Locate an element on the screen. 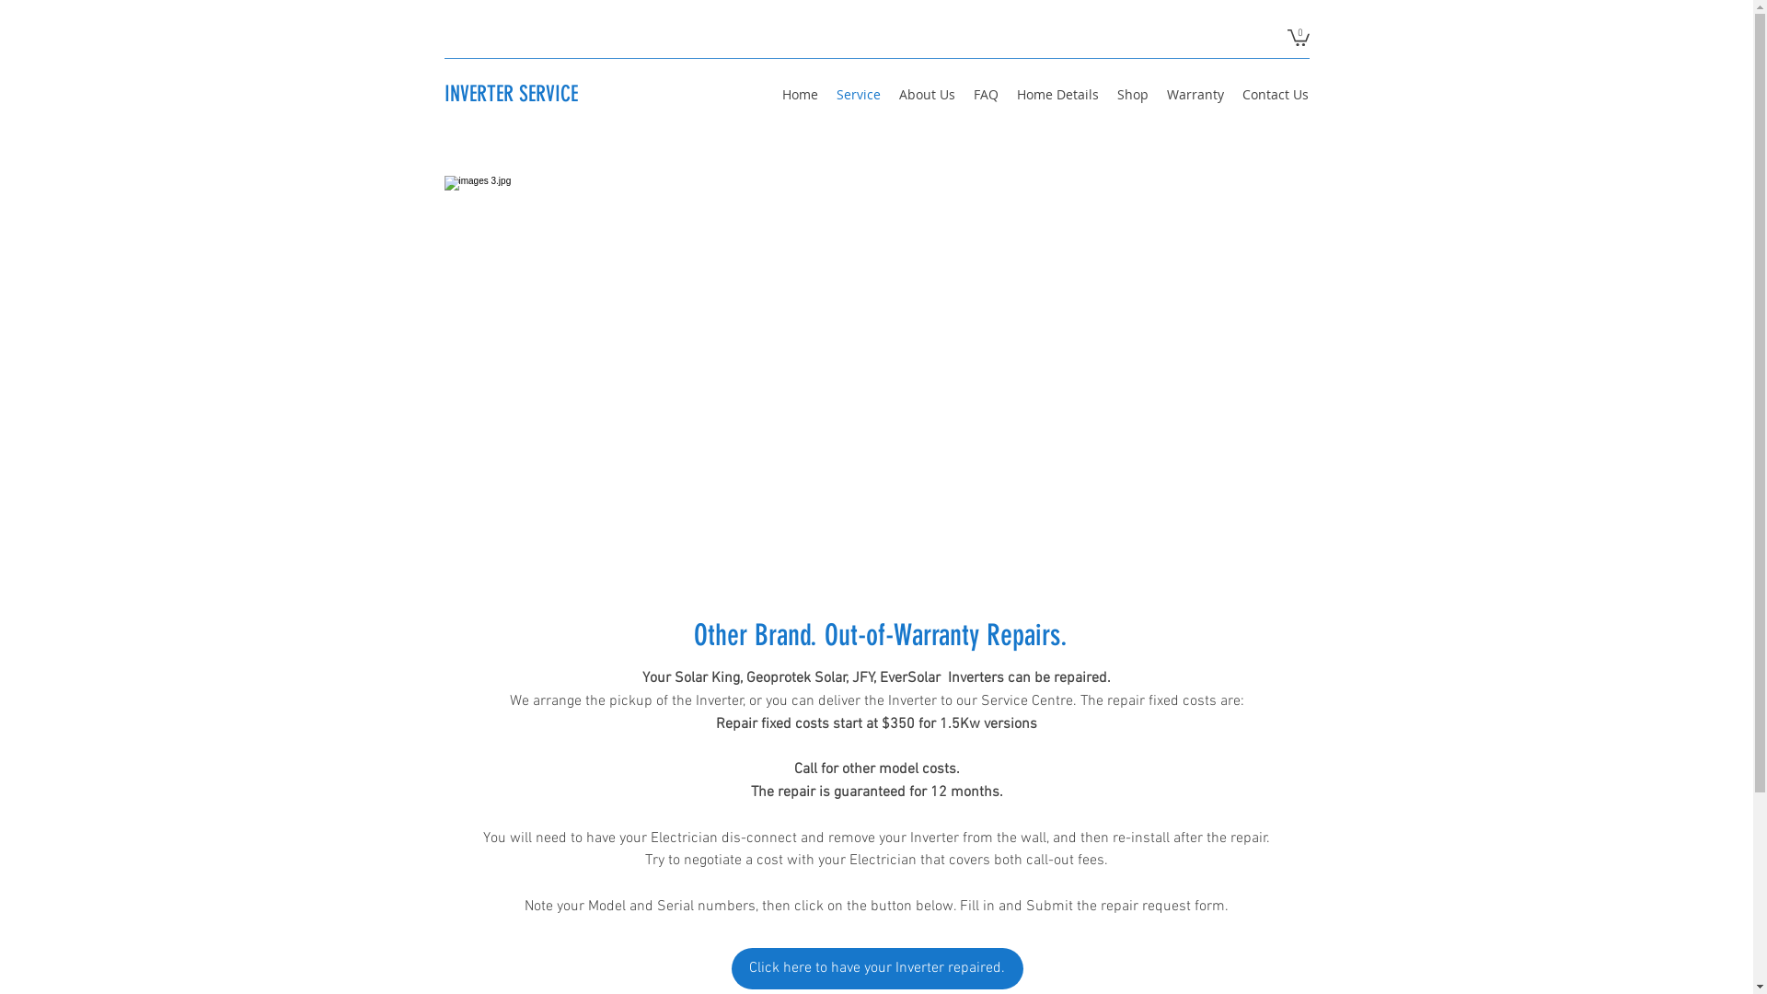  FAQ is located at coordinates (987, 95).